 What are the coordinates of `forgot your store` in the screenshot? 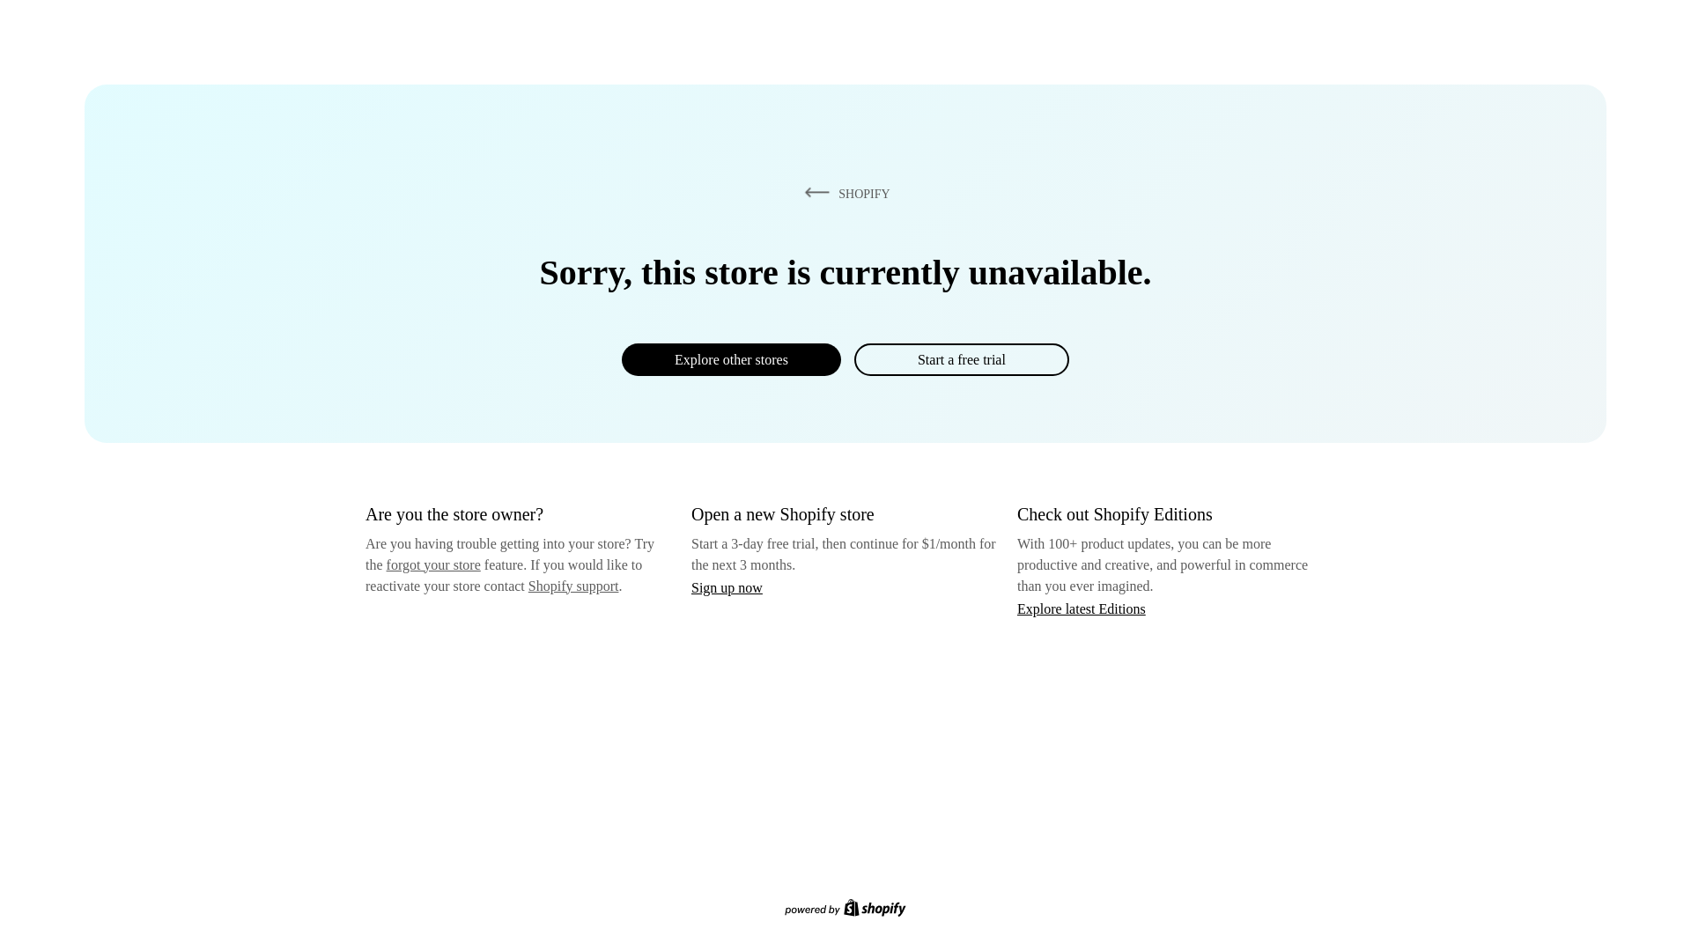 It's located at (433, 564).